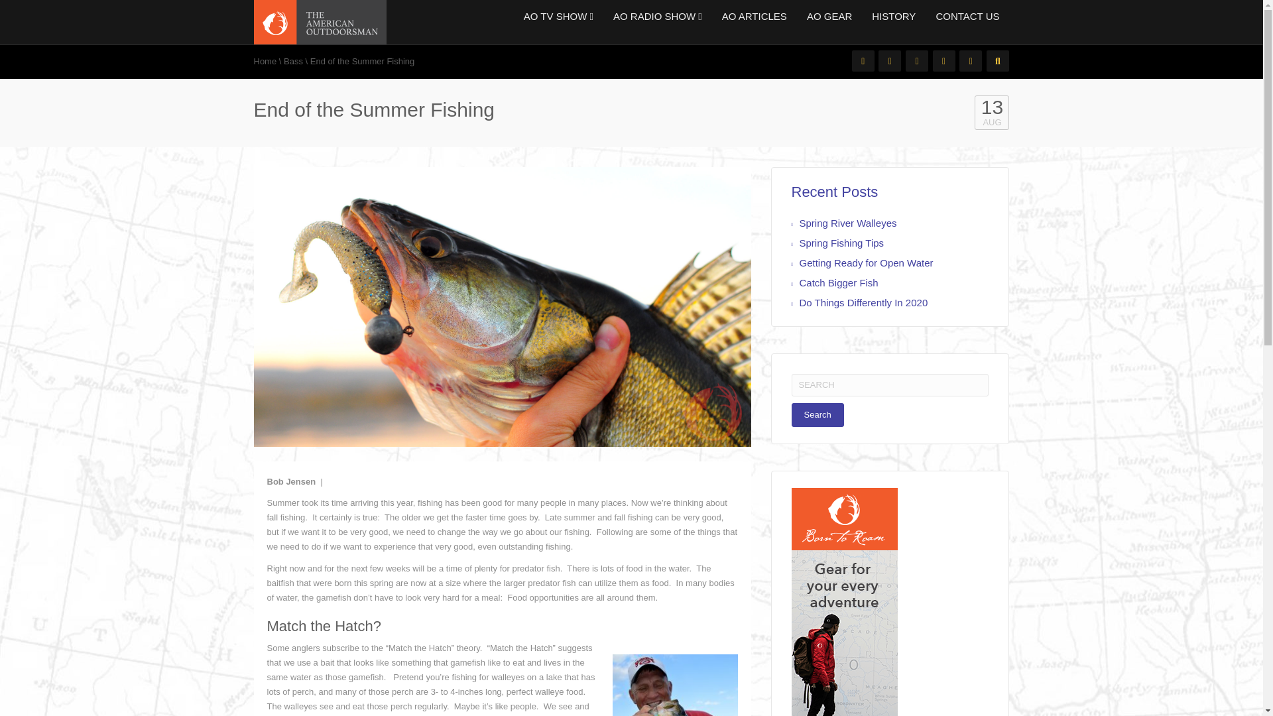  Describe the element at coordinates (558, 16) in the screenshot. I see `AO TV SHOW` at that location.